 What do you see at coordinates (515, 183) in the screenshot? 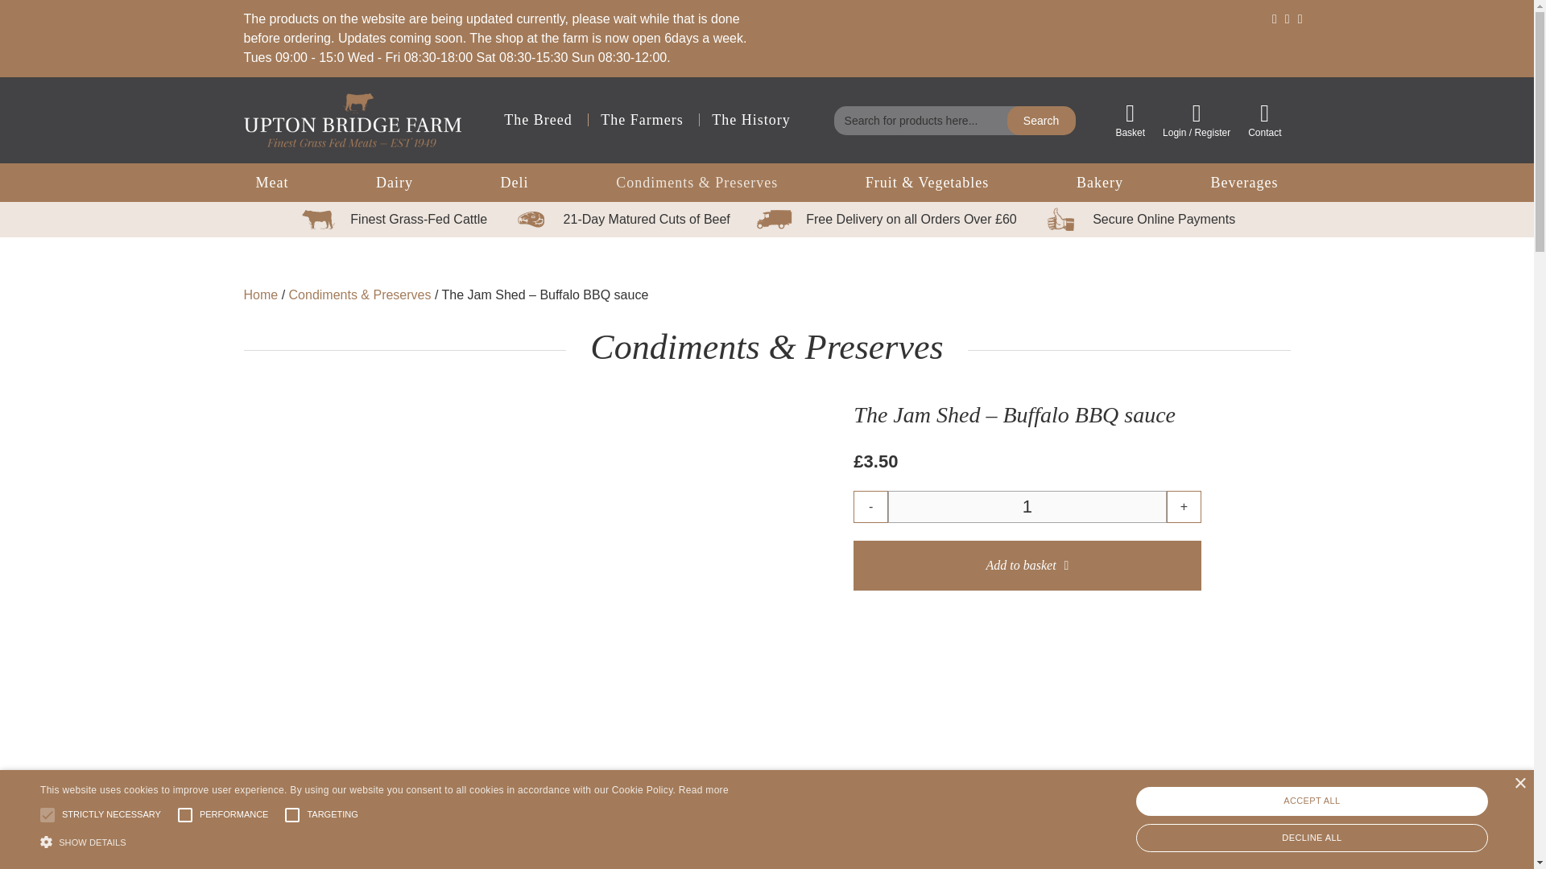
I see `Deli` at bounding box center [515, 183].